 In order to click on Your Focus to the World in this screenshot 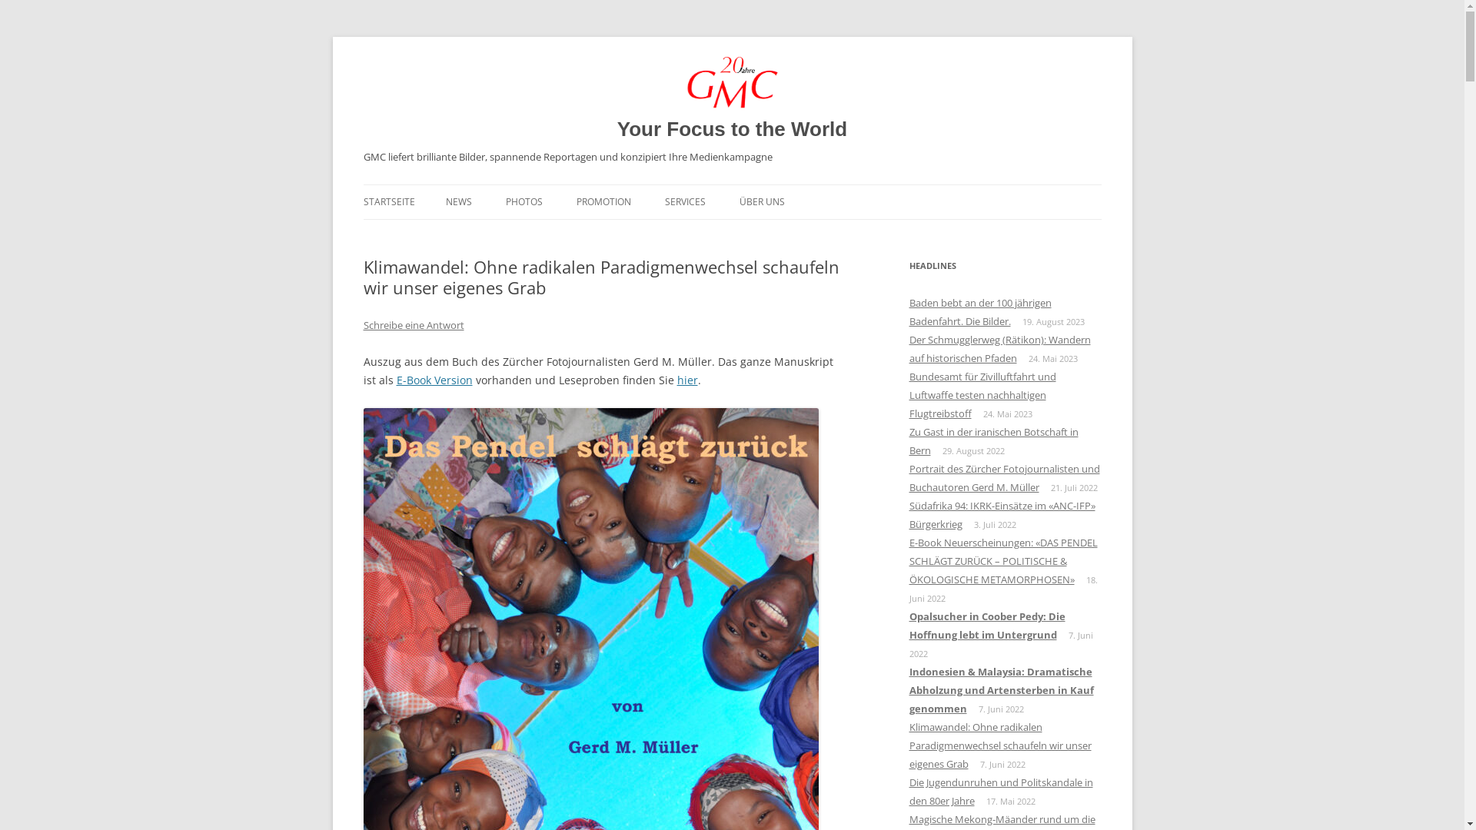, I will do `click(732, 129)`.